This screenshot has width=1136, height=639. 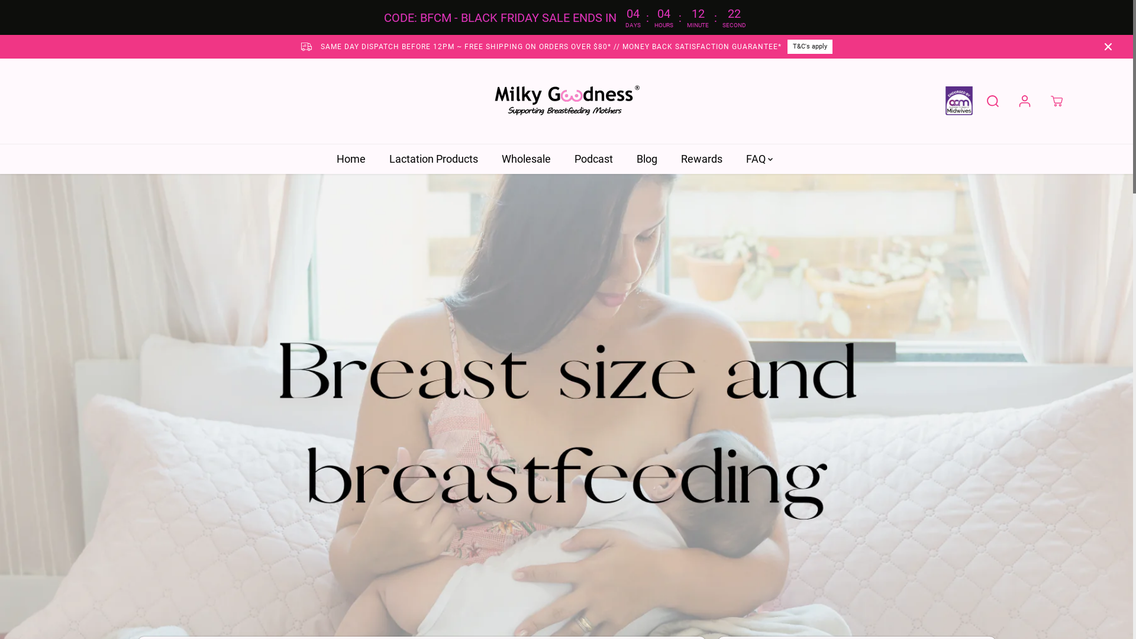 I want to click on Blog, so click(x=656, y=159).